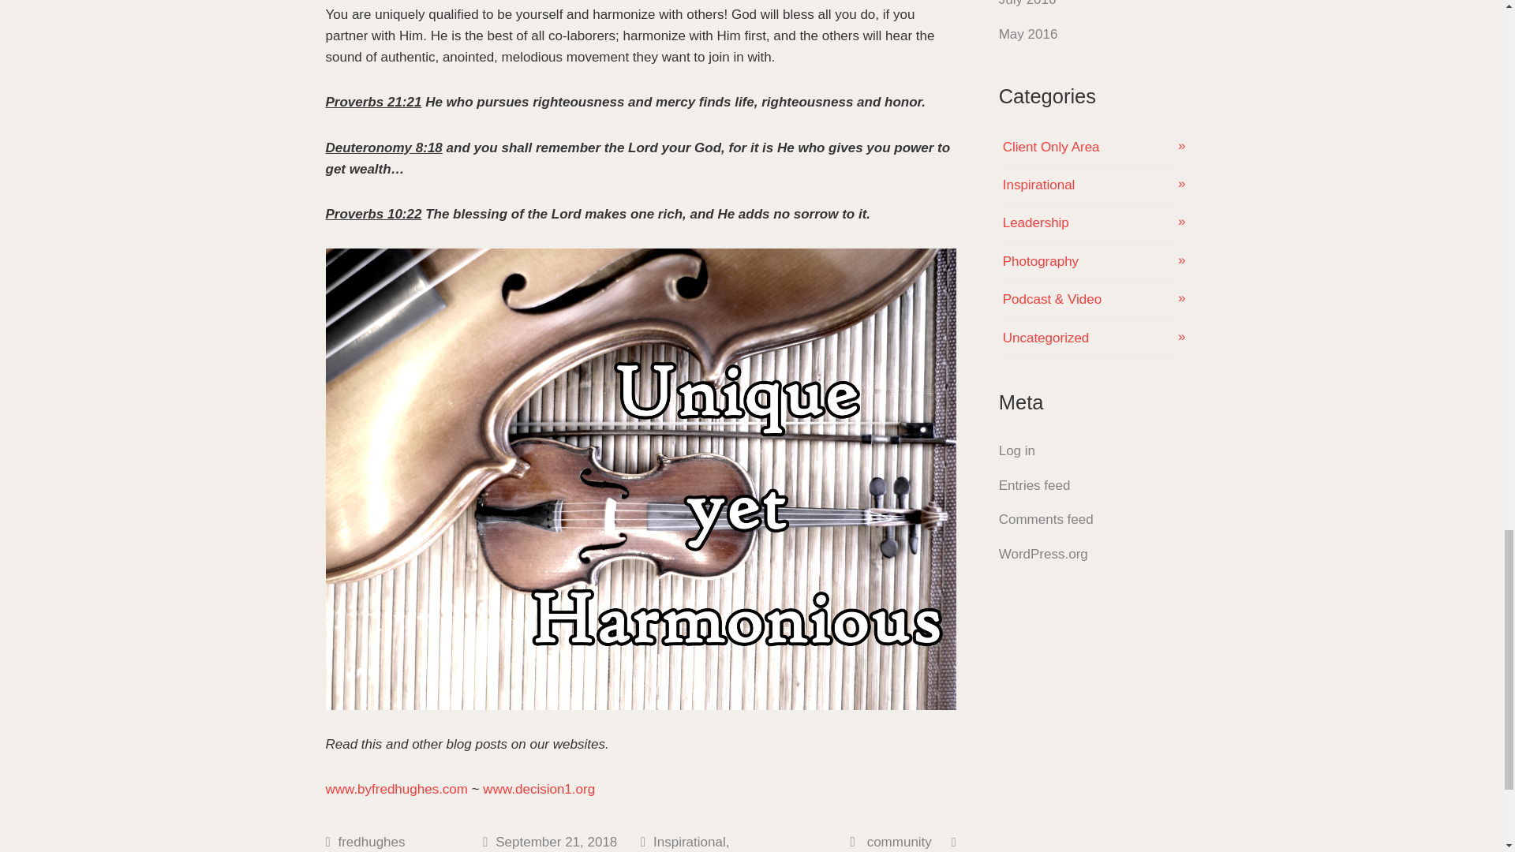 This screenshot has width=1515, height=852. I want to click on community, so click(899, 842).